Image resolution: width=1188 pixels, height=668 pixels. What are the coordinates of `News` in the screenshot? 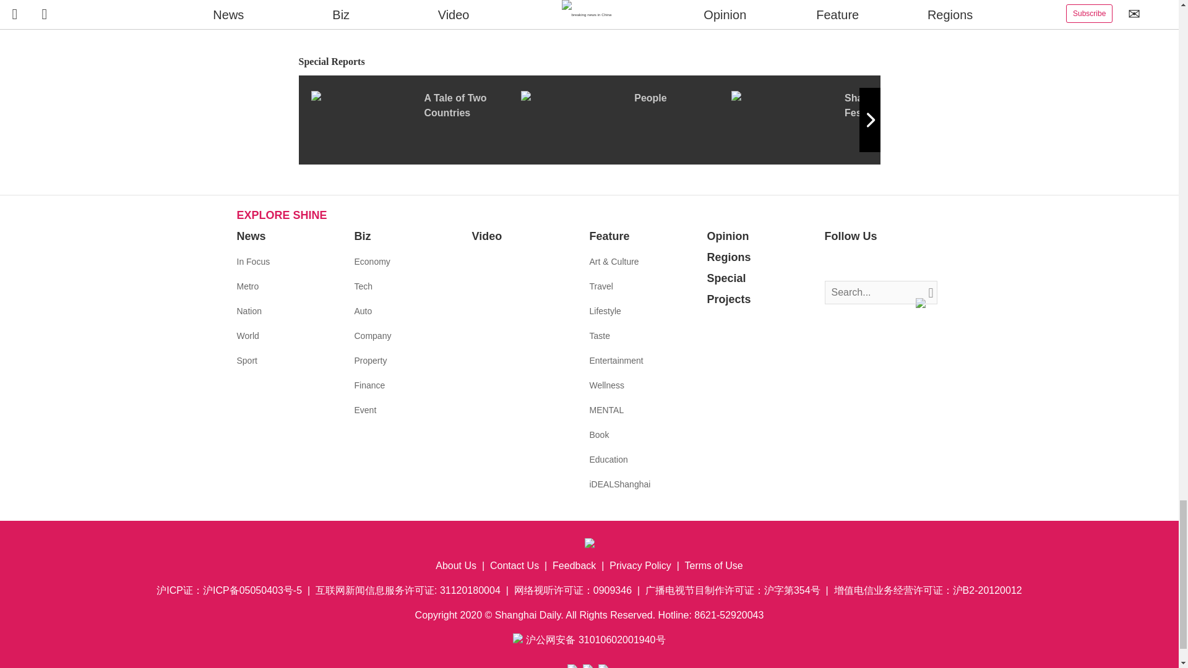 It's located at (251, 236).